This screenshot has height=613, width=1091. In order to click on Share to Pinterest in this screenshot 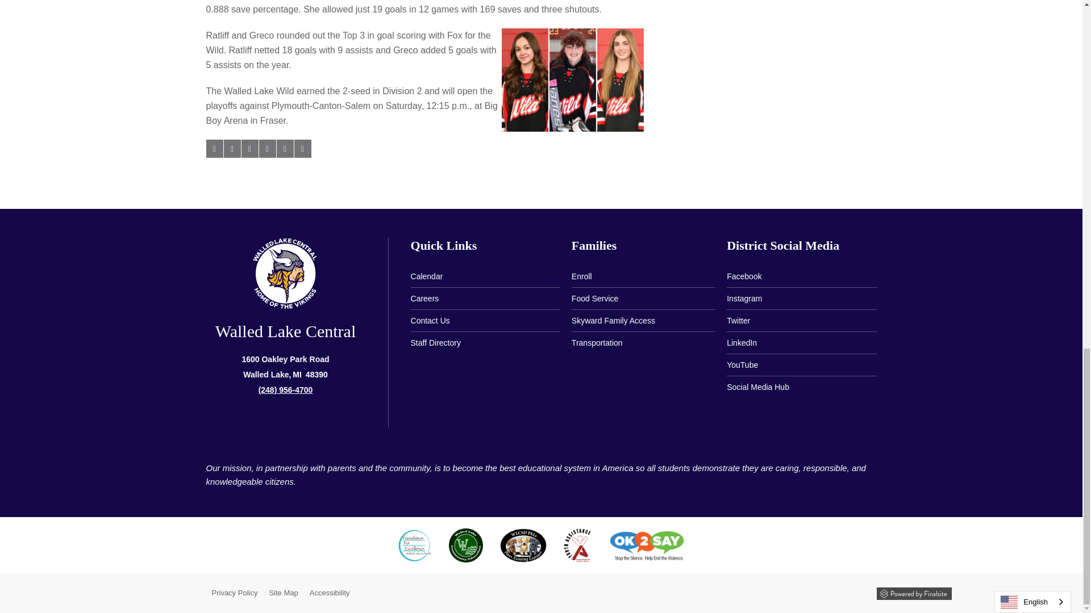, I will do `click(267, 149)`.